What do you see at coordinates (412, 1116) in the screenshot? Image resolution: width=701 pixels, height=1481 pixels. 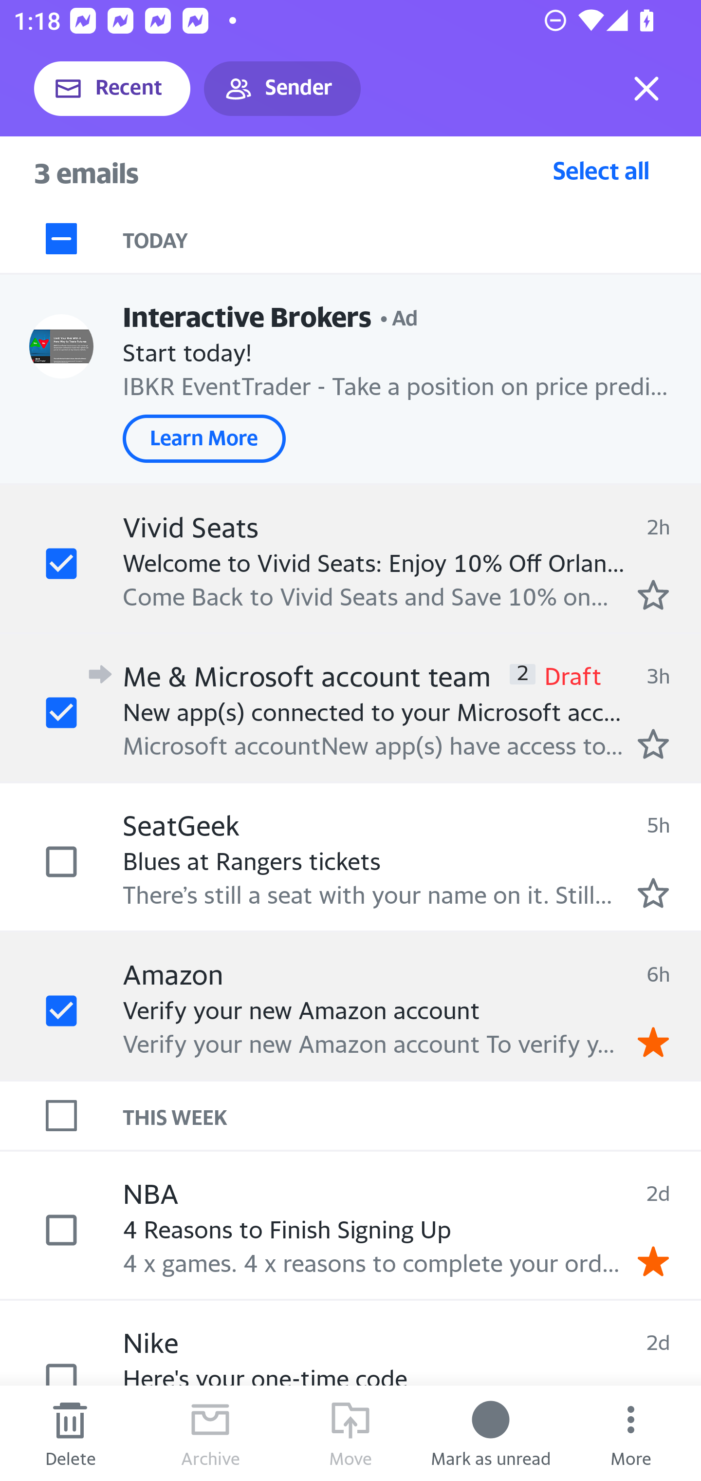 I see `THIS WEEK` at bounding box center [412, 1116].